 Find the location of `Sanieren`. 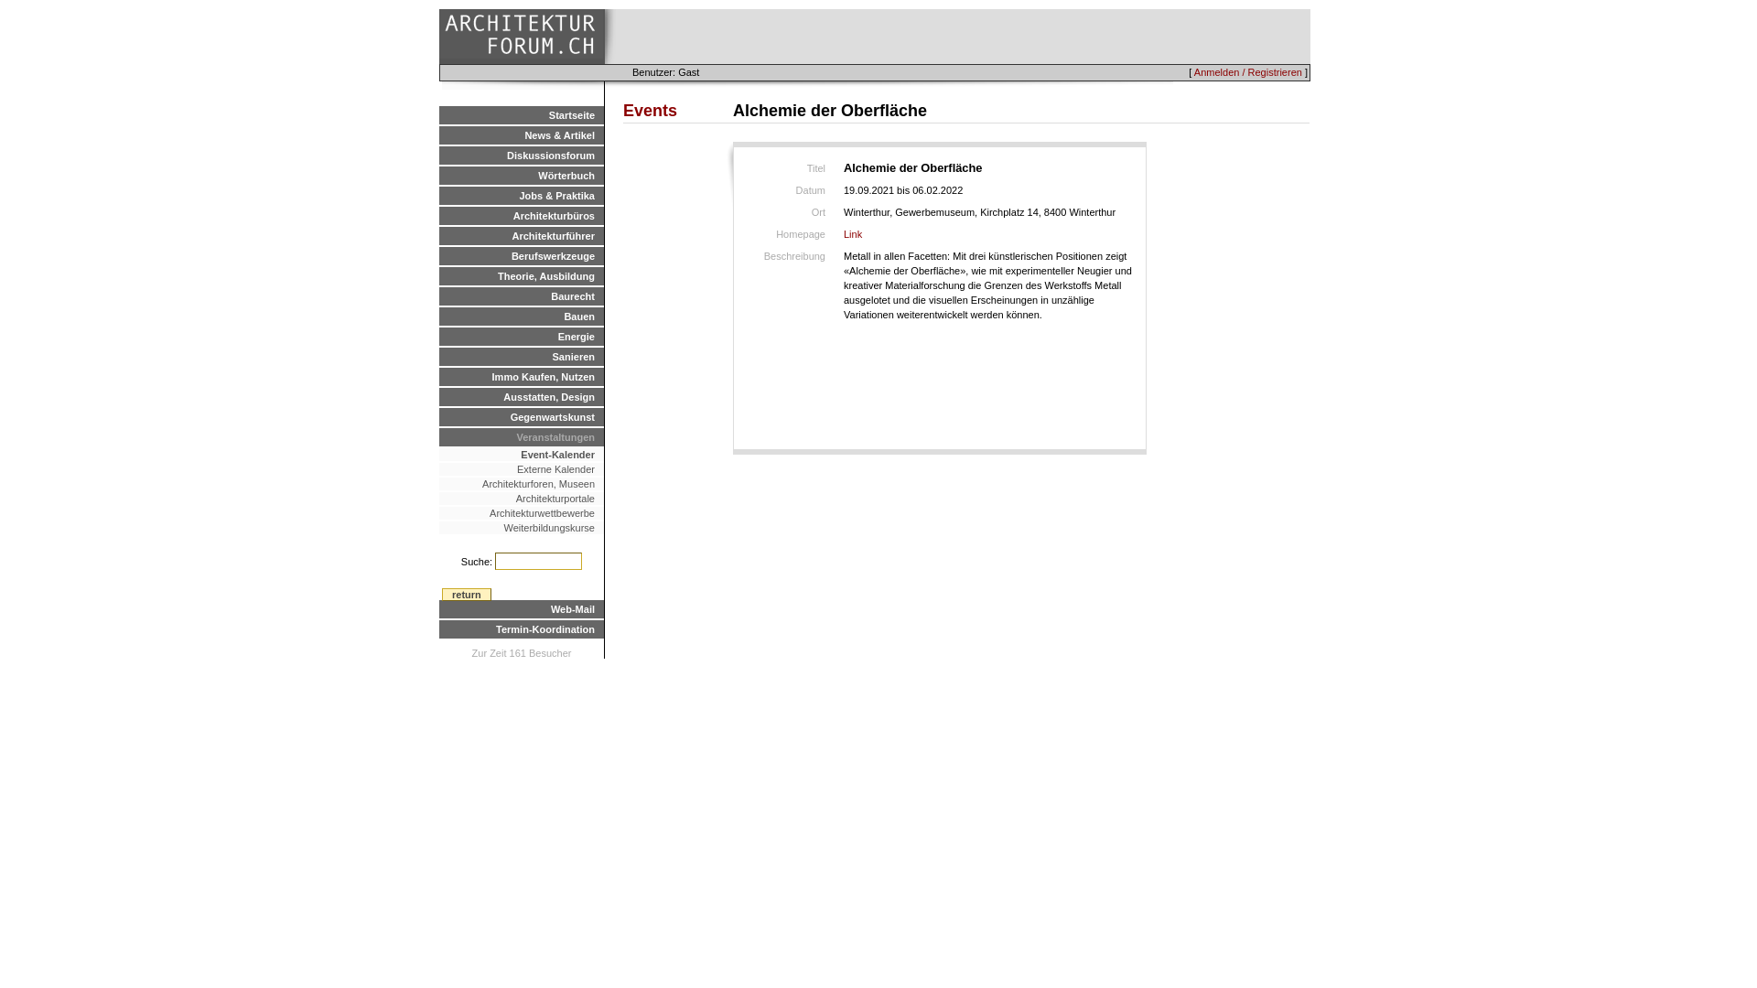

Sanieren is located at coordinates (522, 357).